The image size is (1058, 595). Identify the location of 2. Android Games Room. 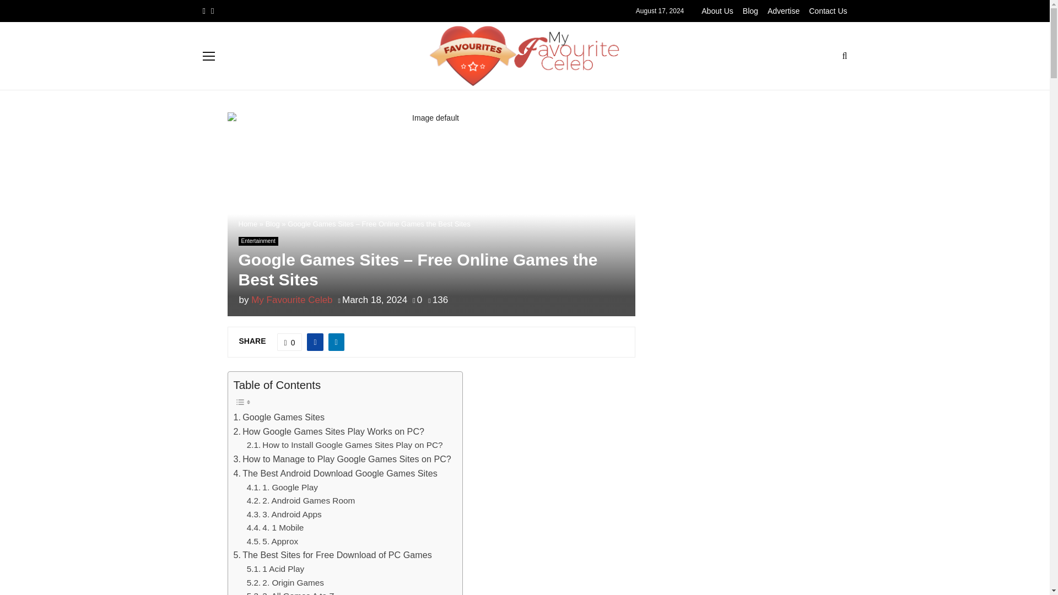
(300, 501).